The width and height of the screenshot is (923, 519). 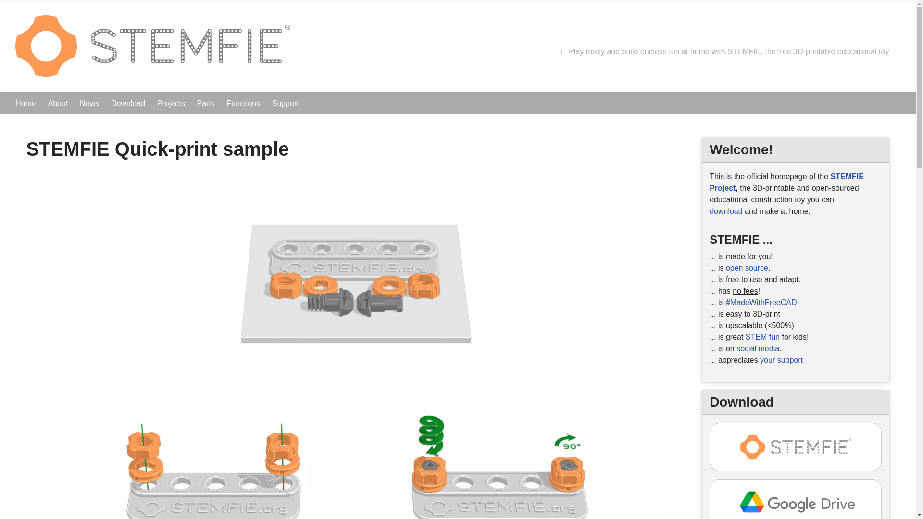 I want to click on social media, so click(x=758, y=349).